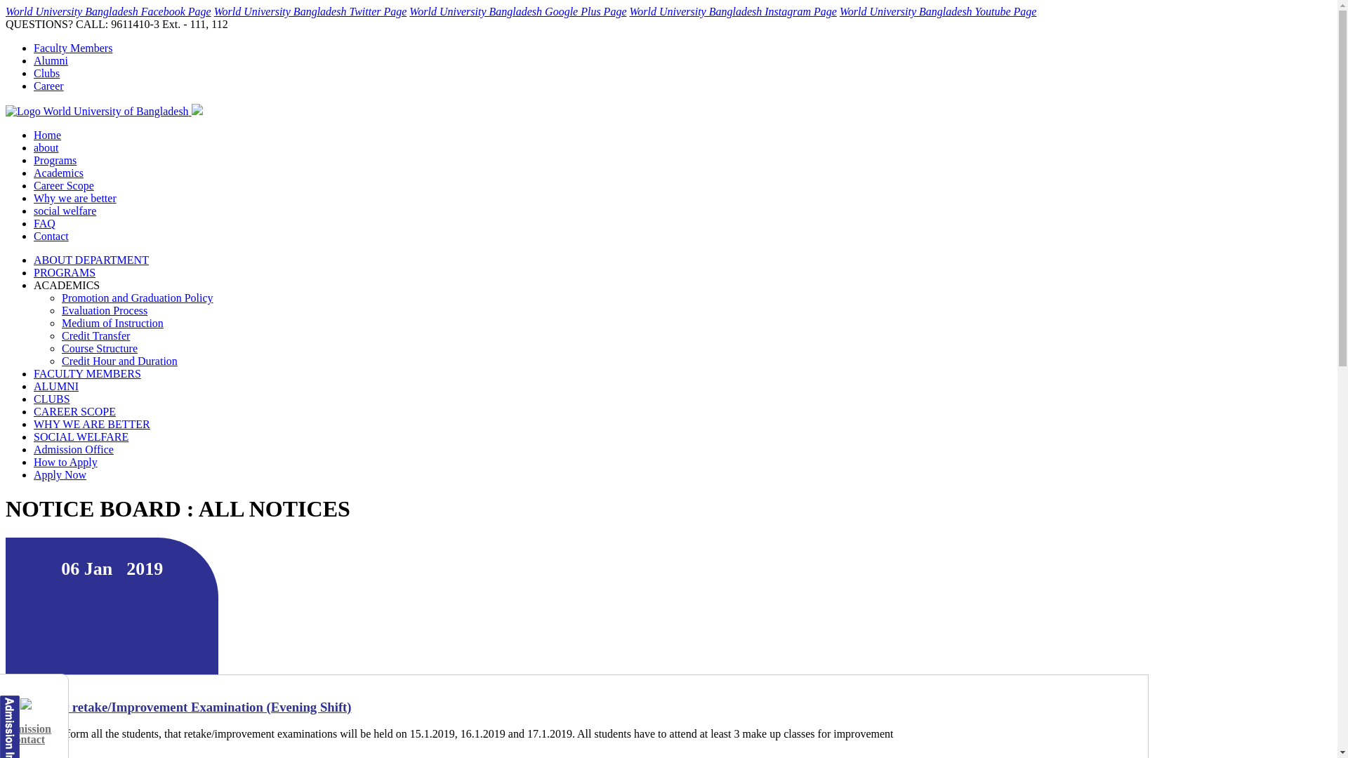 Image resolution: width=1348 pixels, height=758 pixels. What do you see at coordinates (87, 373) in the screenshot?
I see `FACULTY MEMBERS` at bounding box center [87, 373].